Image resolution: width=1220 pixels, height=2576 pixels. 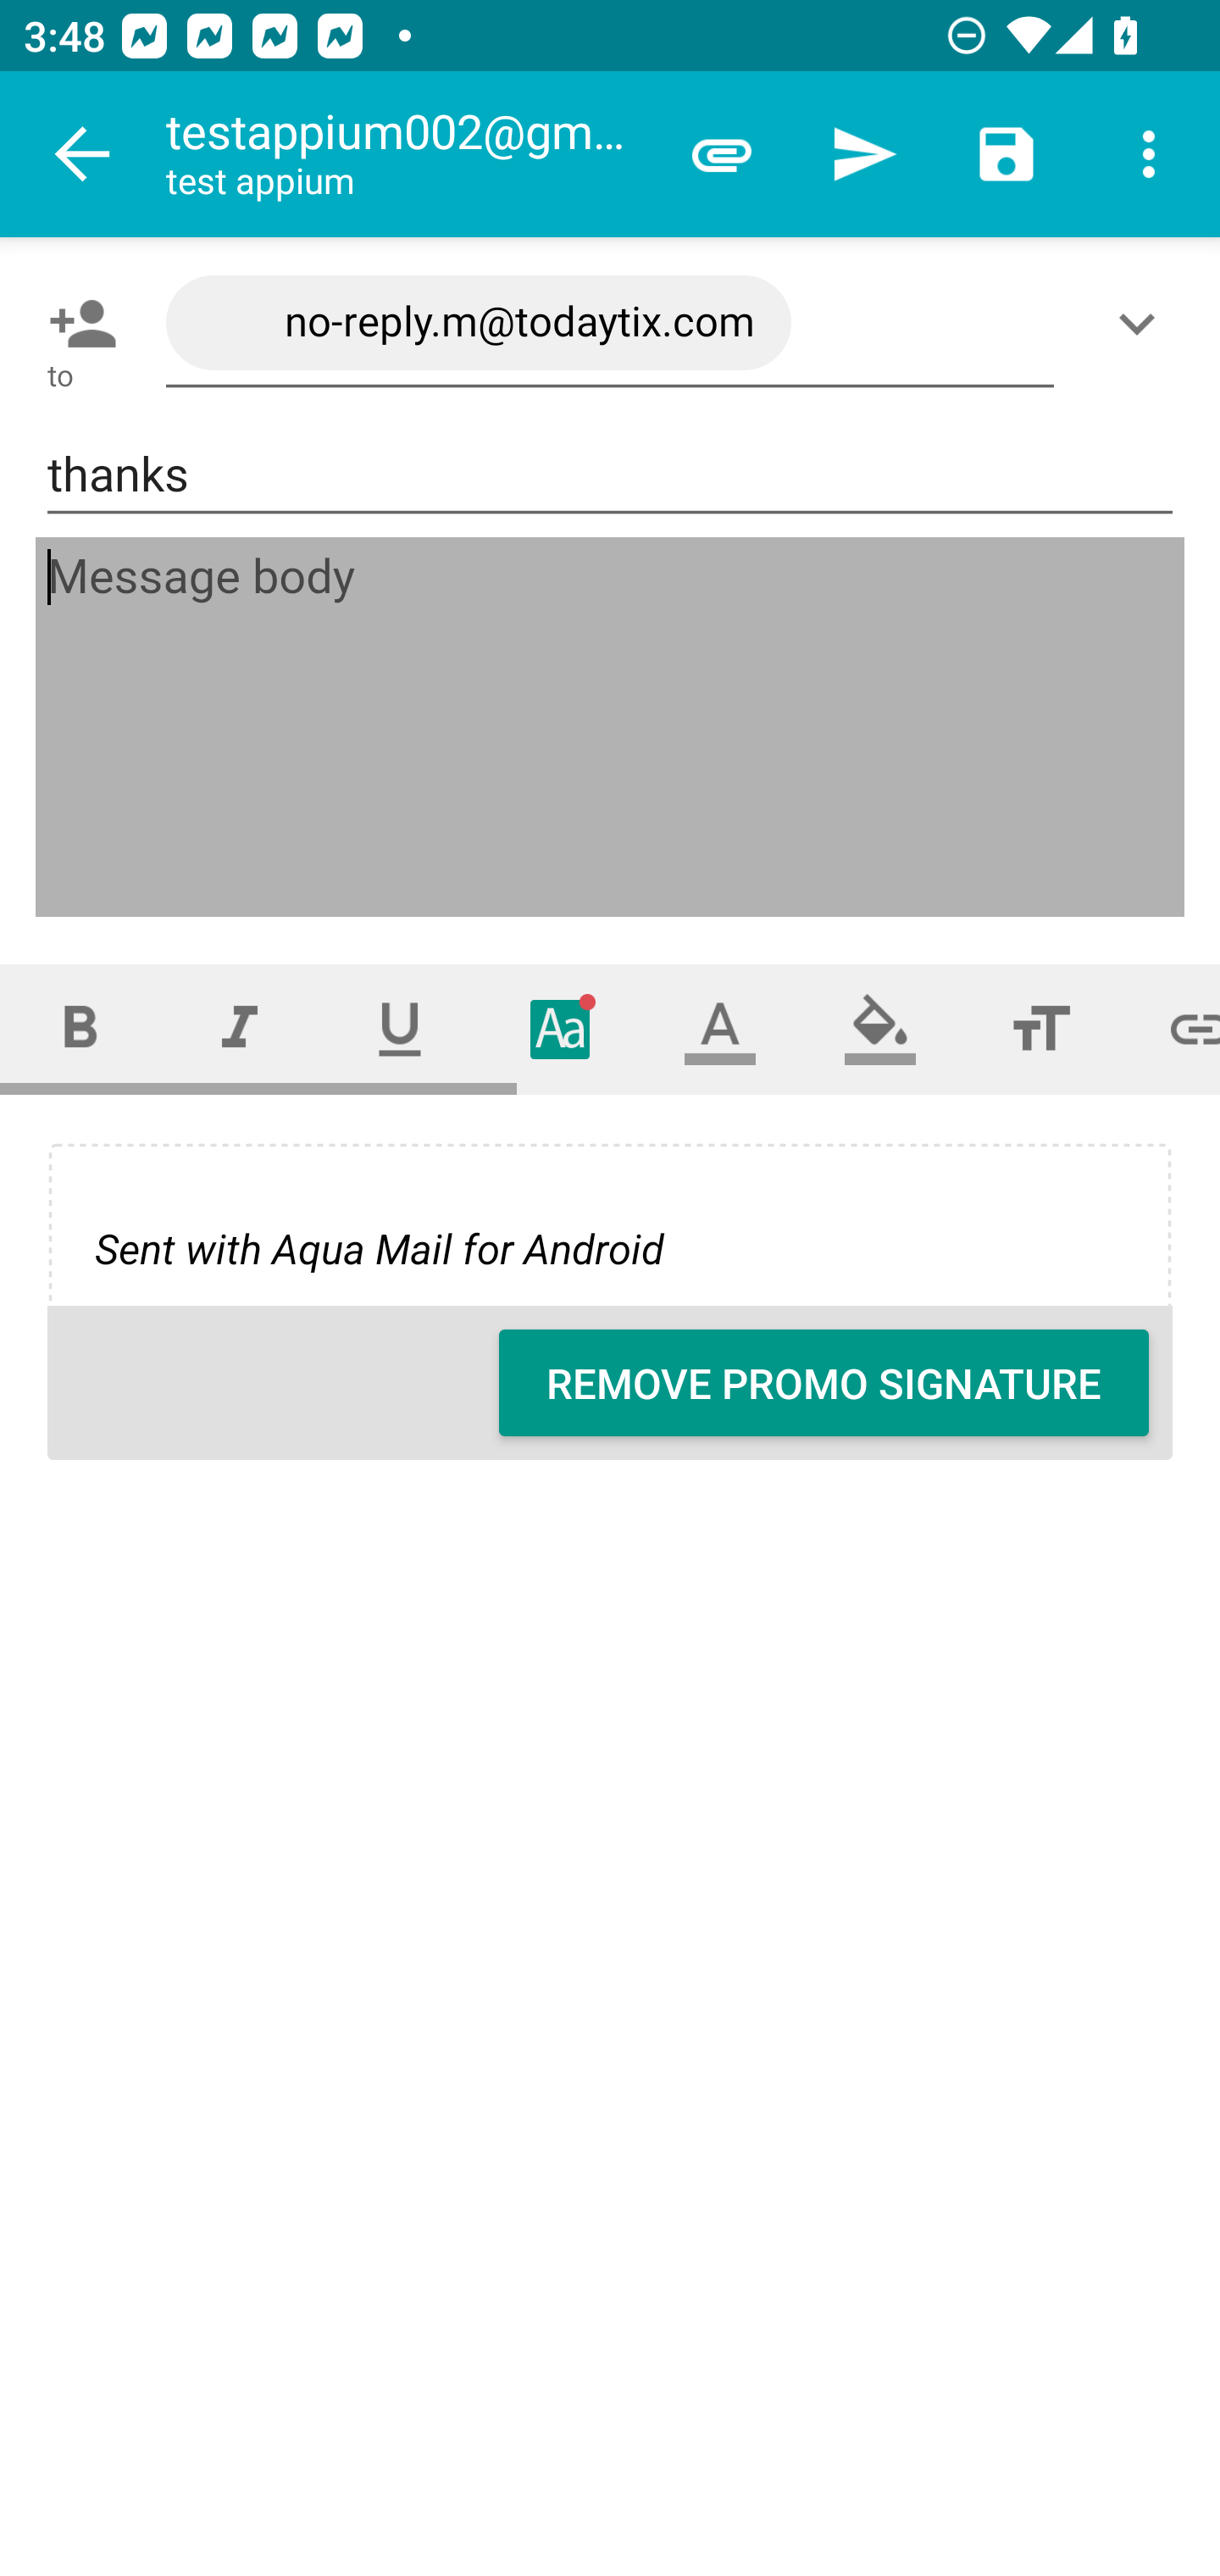 I want to click on Typeface (font), so click(x=561, y=1029).